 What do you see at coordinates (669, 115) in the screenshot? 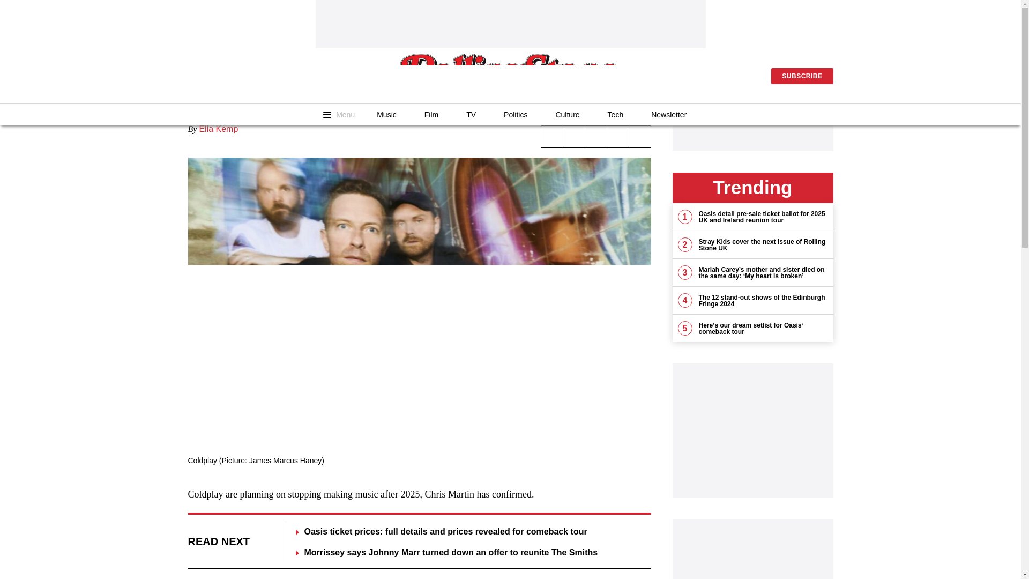
I see `Newsletter` at bounding box center [669, 115].